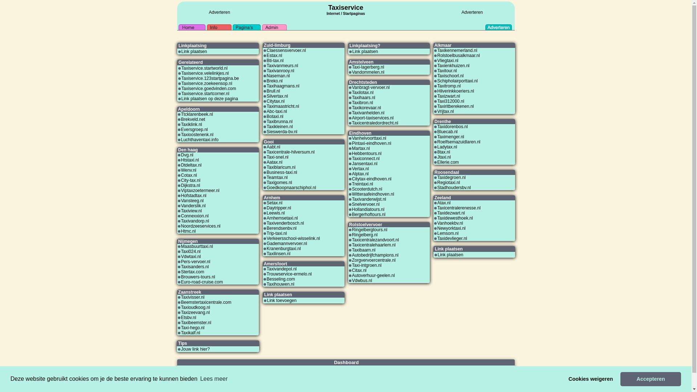  I want to click on Taxiconnect.nl, so click(366, 159).